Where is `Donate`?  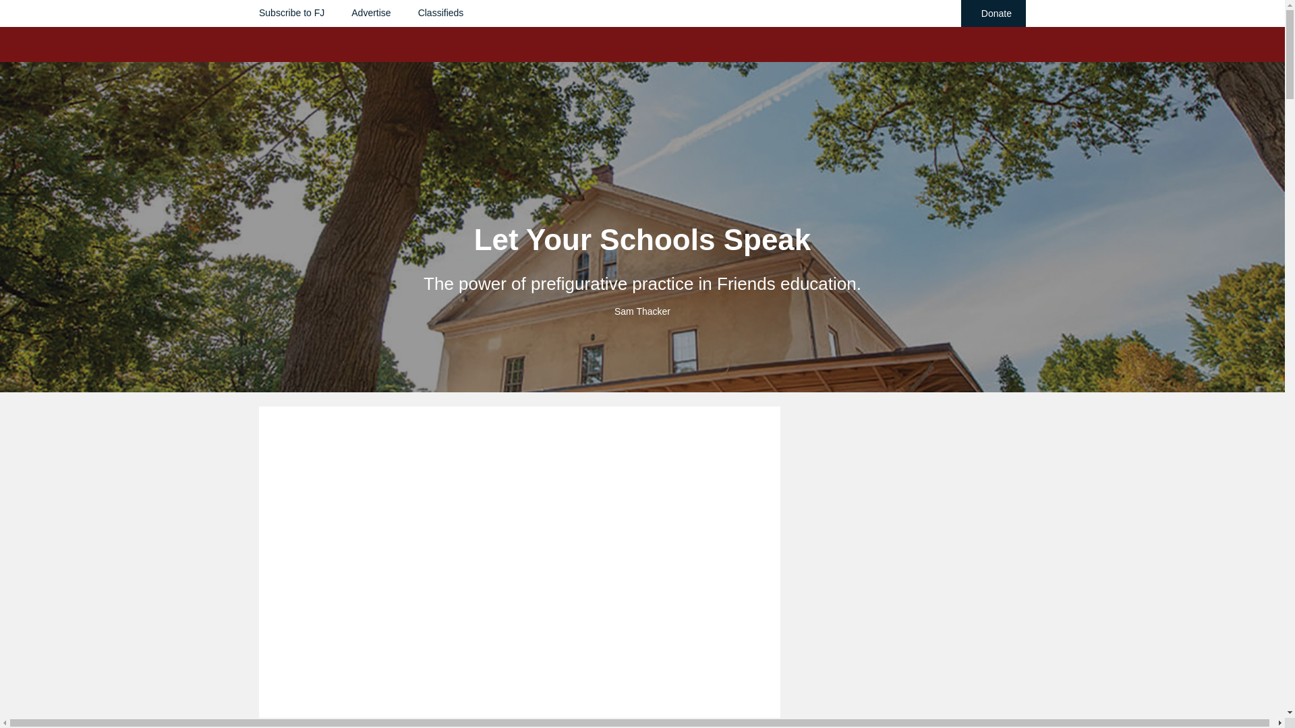 Donate is located at coordinates (993, 13).